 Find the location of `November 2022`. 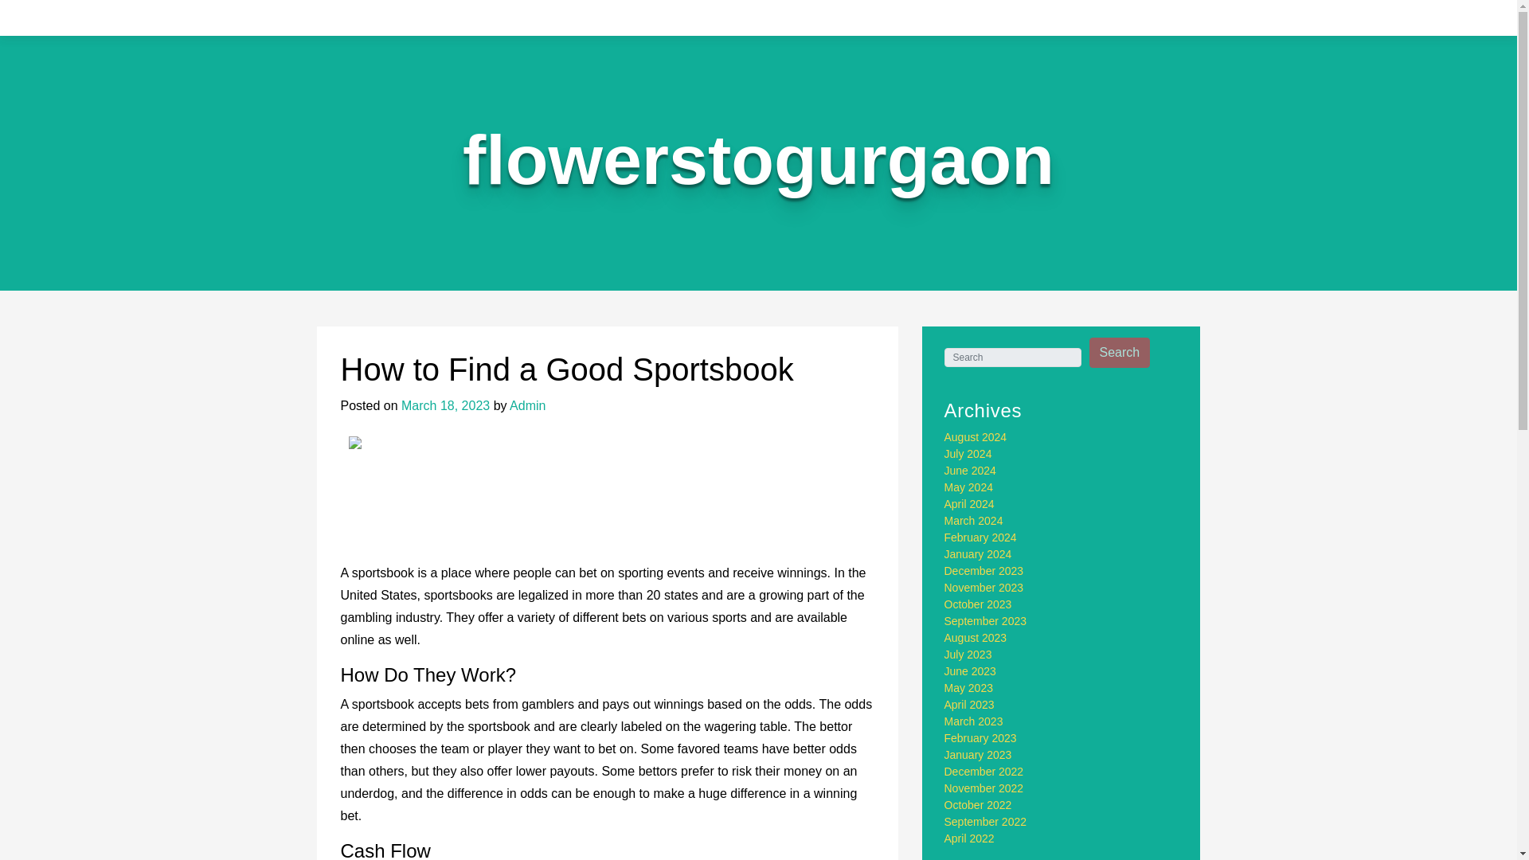

November 2022 is located at coordinates (984, 788).